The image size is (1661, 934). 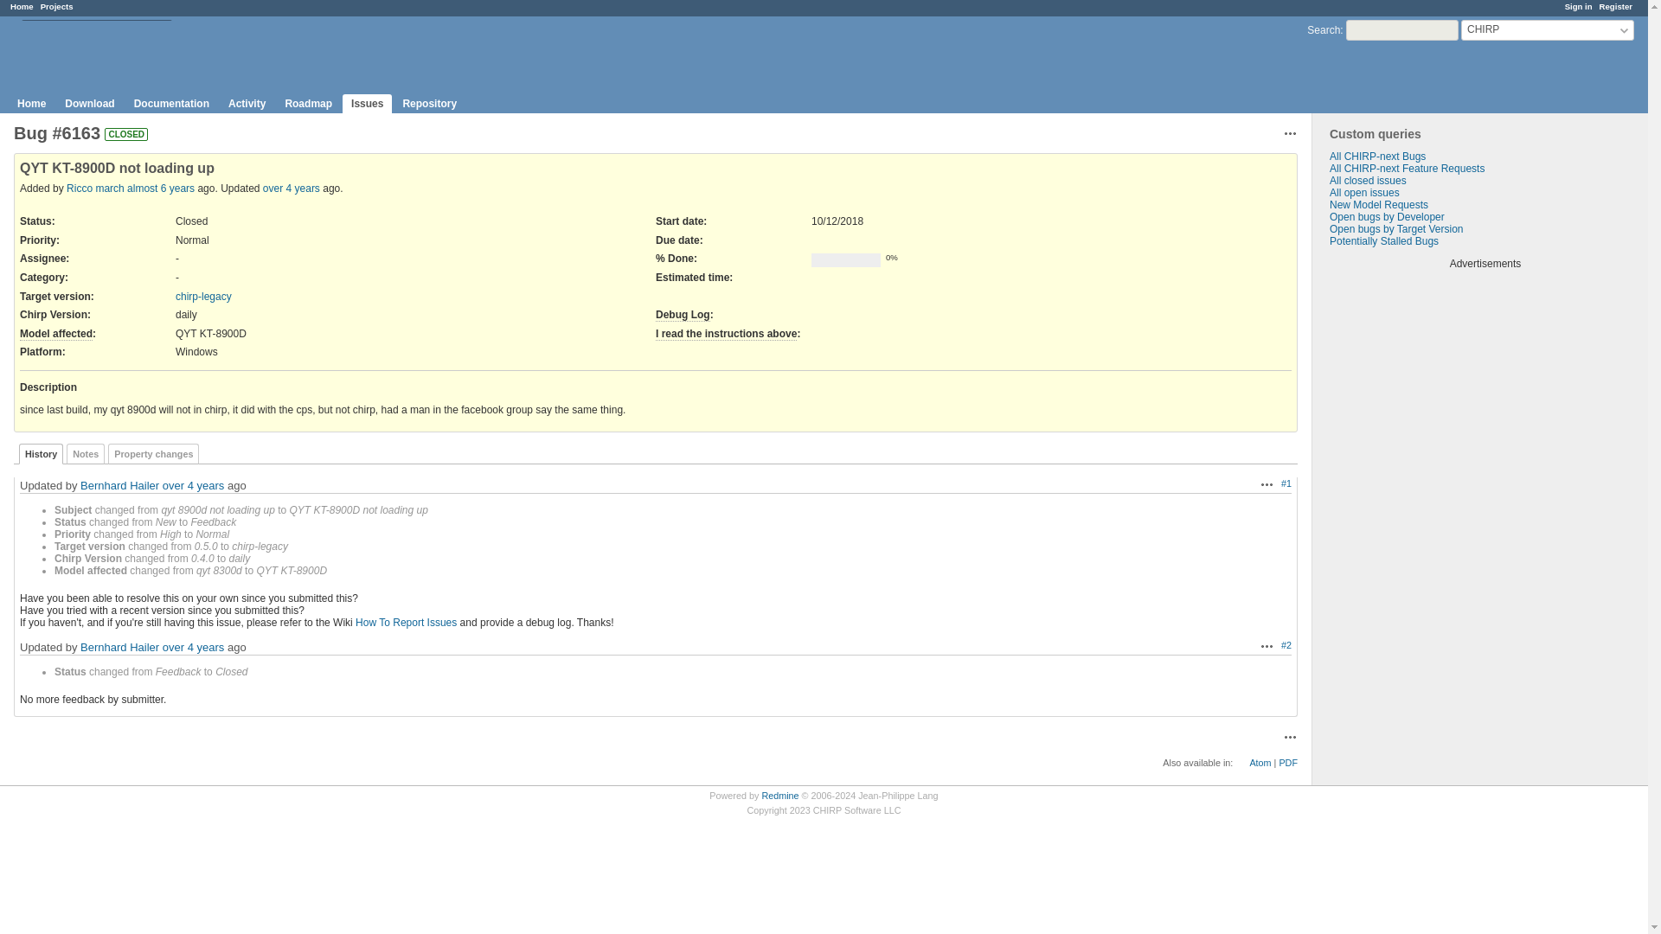 I want to click on Open bugs by Target Version, so click(x=1396, y=229).